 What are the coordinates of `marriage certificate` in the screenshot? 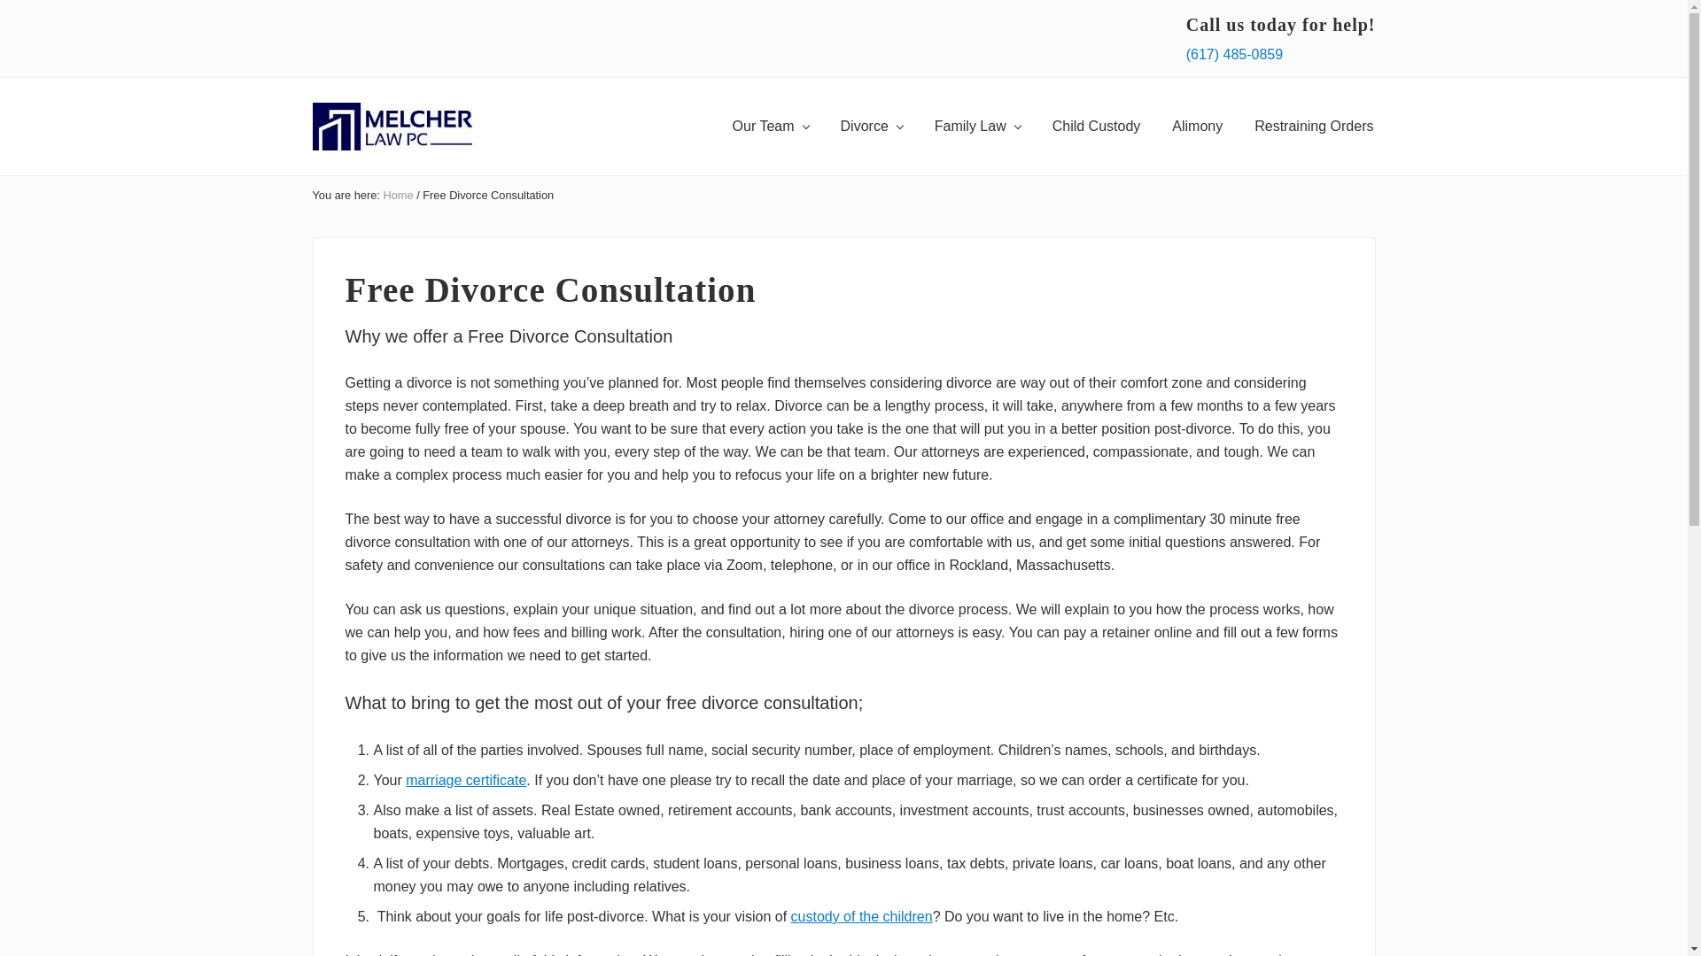 It's located at (466, 779).